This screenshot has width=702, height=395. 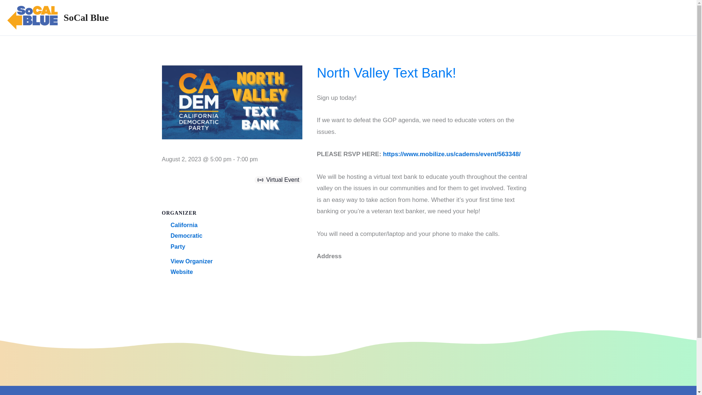 I want to click on California Democratic Party, so click(x=186, y=236).